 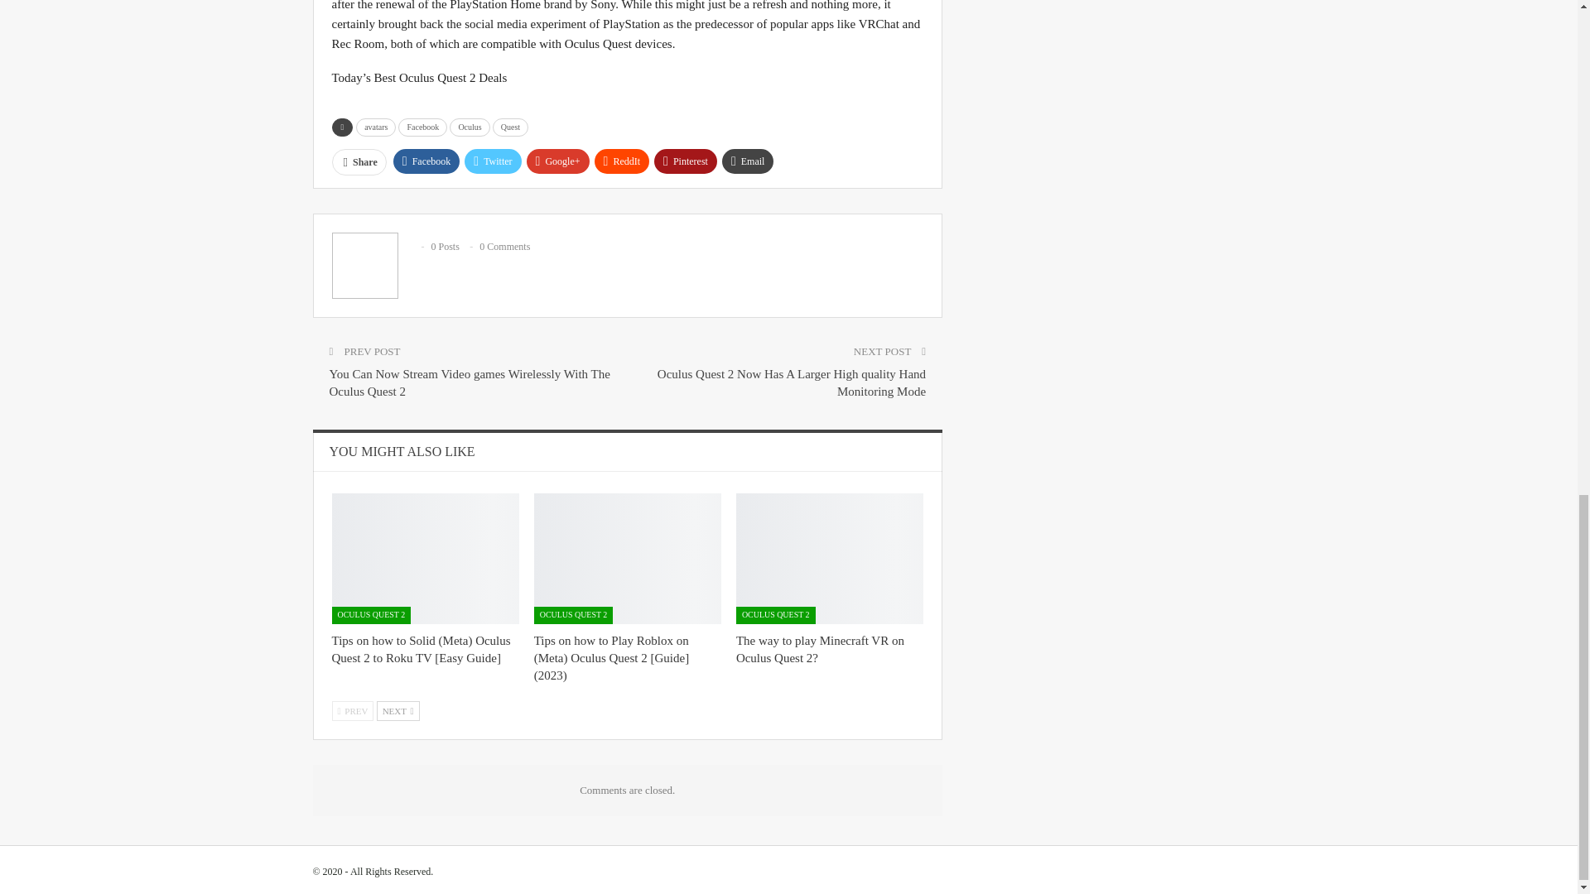 I want to click on Previous, so click(x=352, y=710).